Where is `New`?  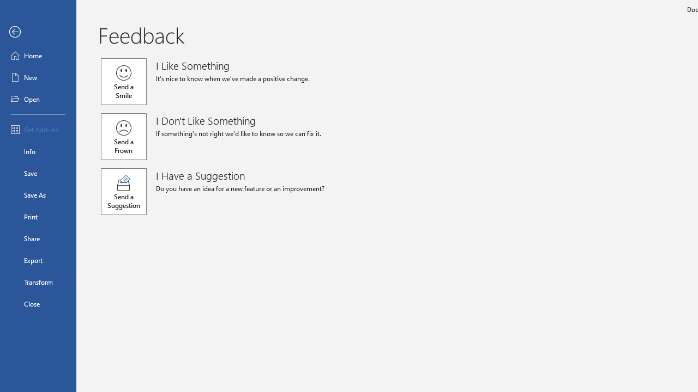 New is located at coordinates (38, 77).